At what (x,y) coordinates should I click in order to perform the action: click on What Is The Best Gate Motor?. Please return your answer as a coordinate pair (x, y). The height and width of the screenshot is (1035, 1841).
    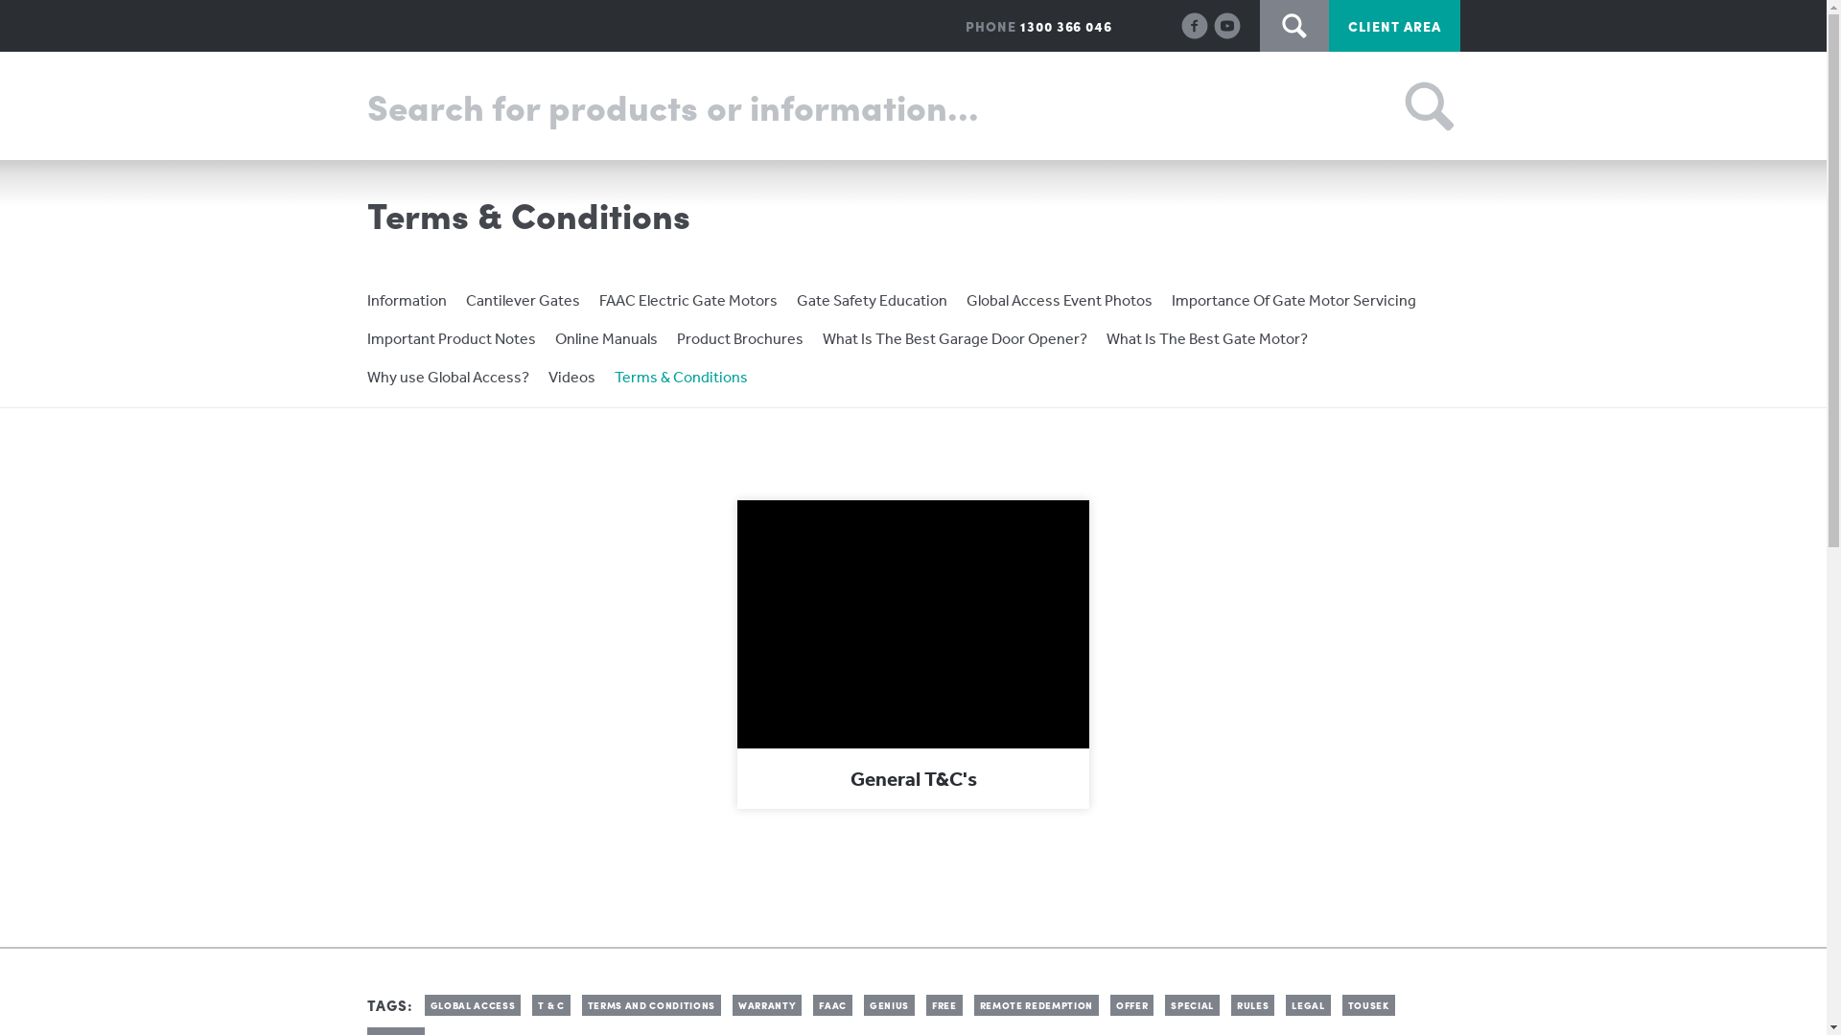
    Looking at the image, I should click on (1207, 337).